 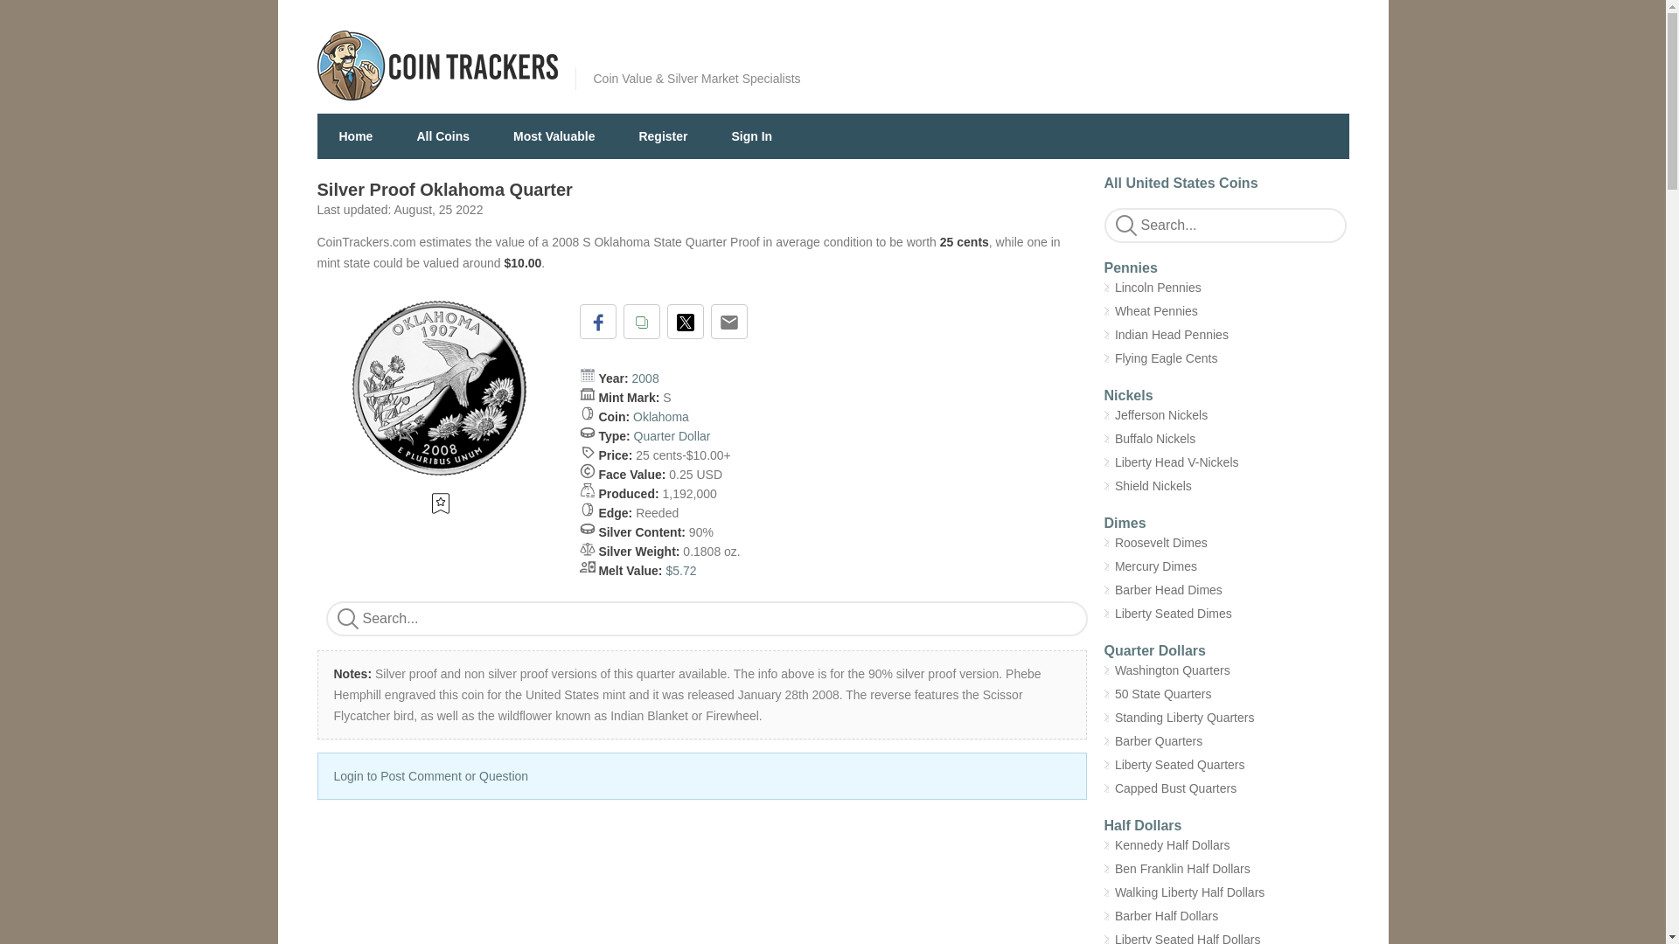 I want to click on Advertisement, so click(x=701, y=885).